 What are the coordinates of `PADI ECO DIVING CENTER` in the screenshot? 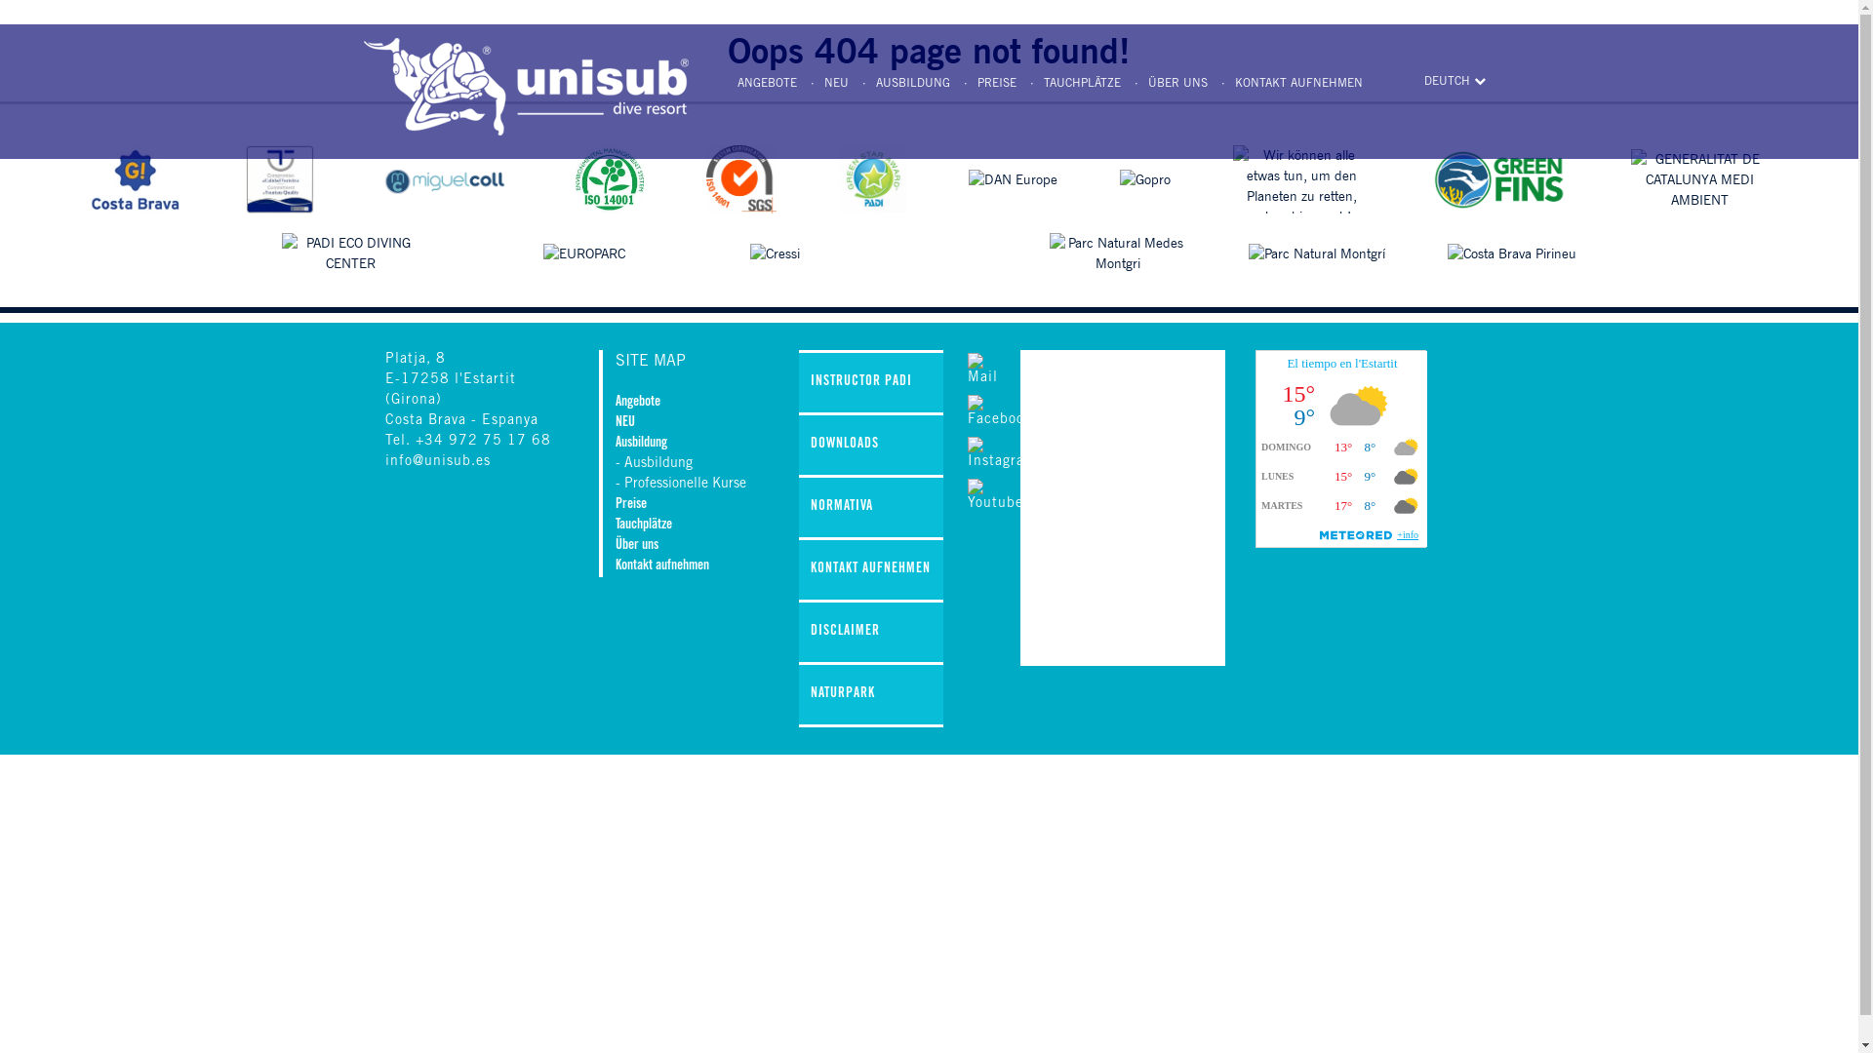 It's located at (350, 253).